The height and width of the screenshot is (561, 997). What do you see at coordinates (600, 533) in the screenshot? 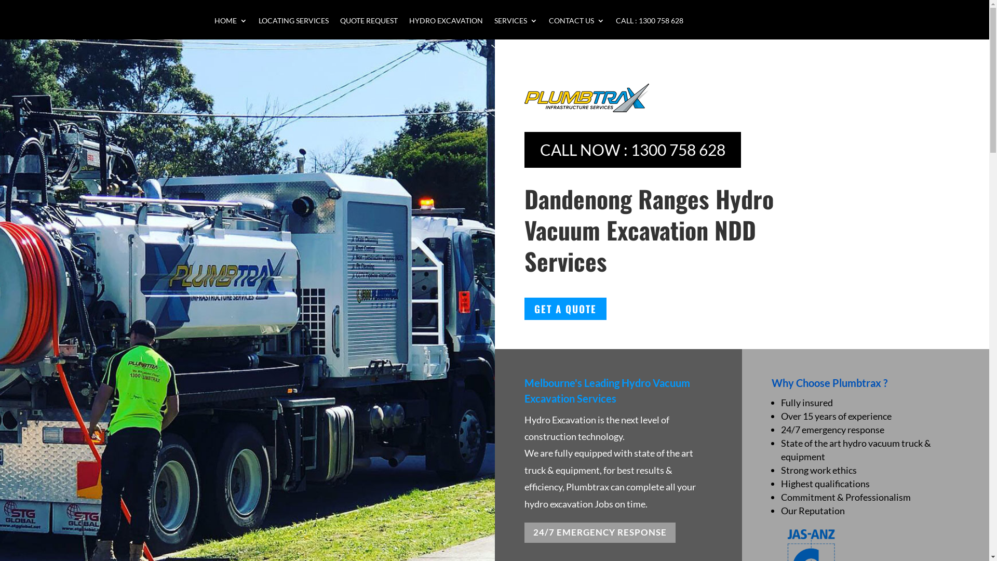
I see `24/7 EMERGENCY RESPONSE` at bounding box center [600, 533].